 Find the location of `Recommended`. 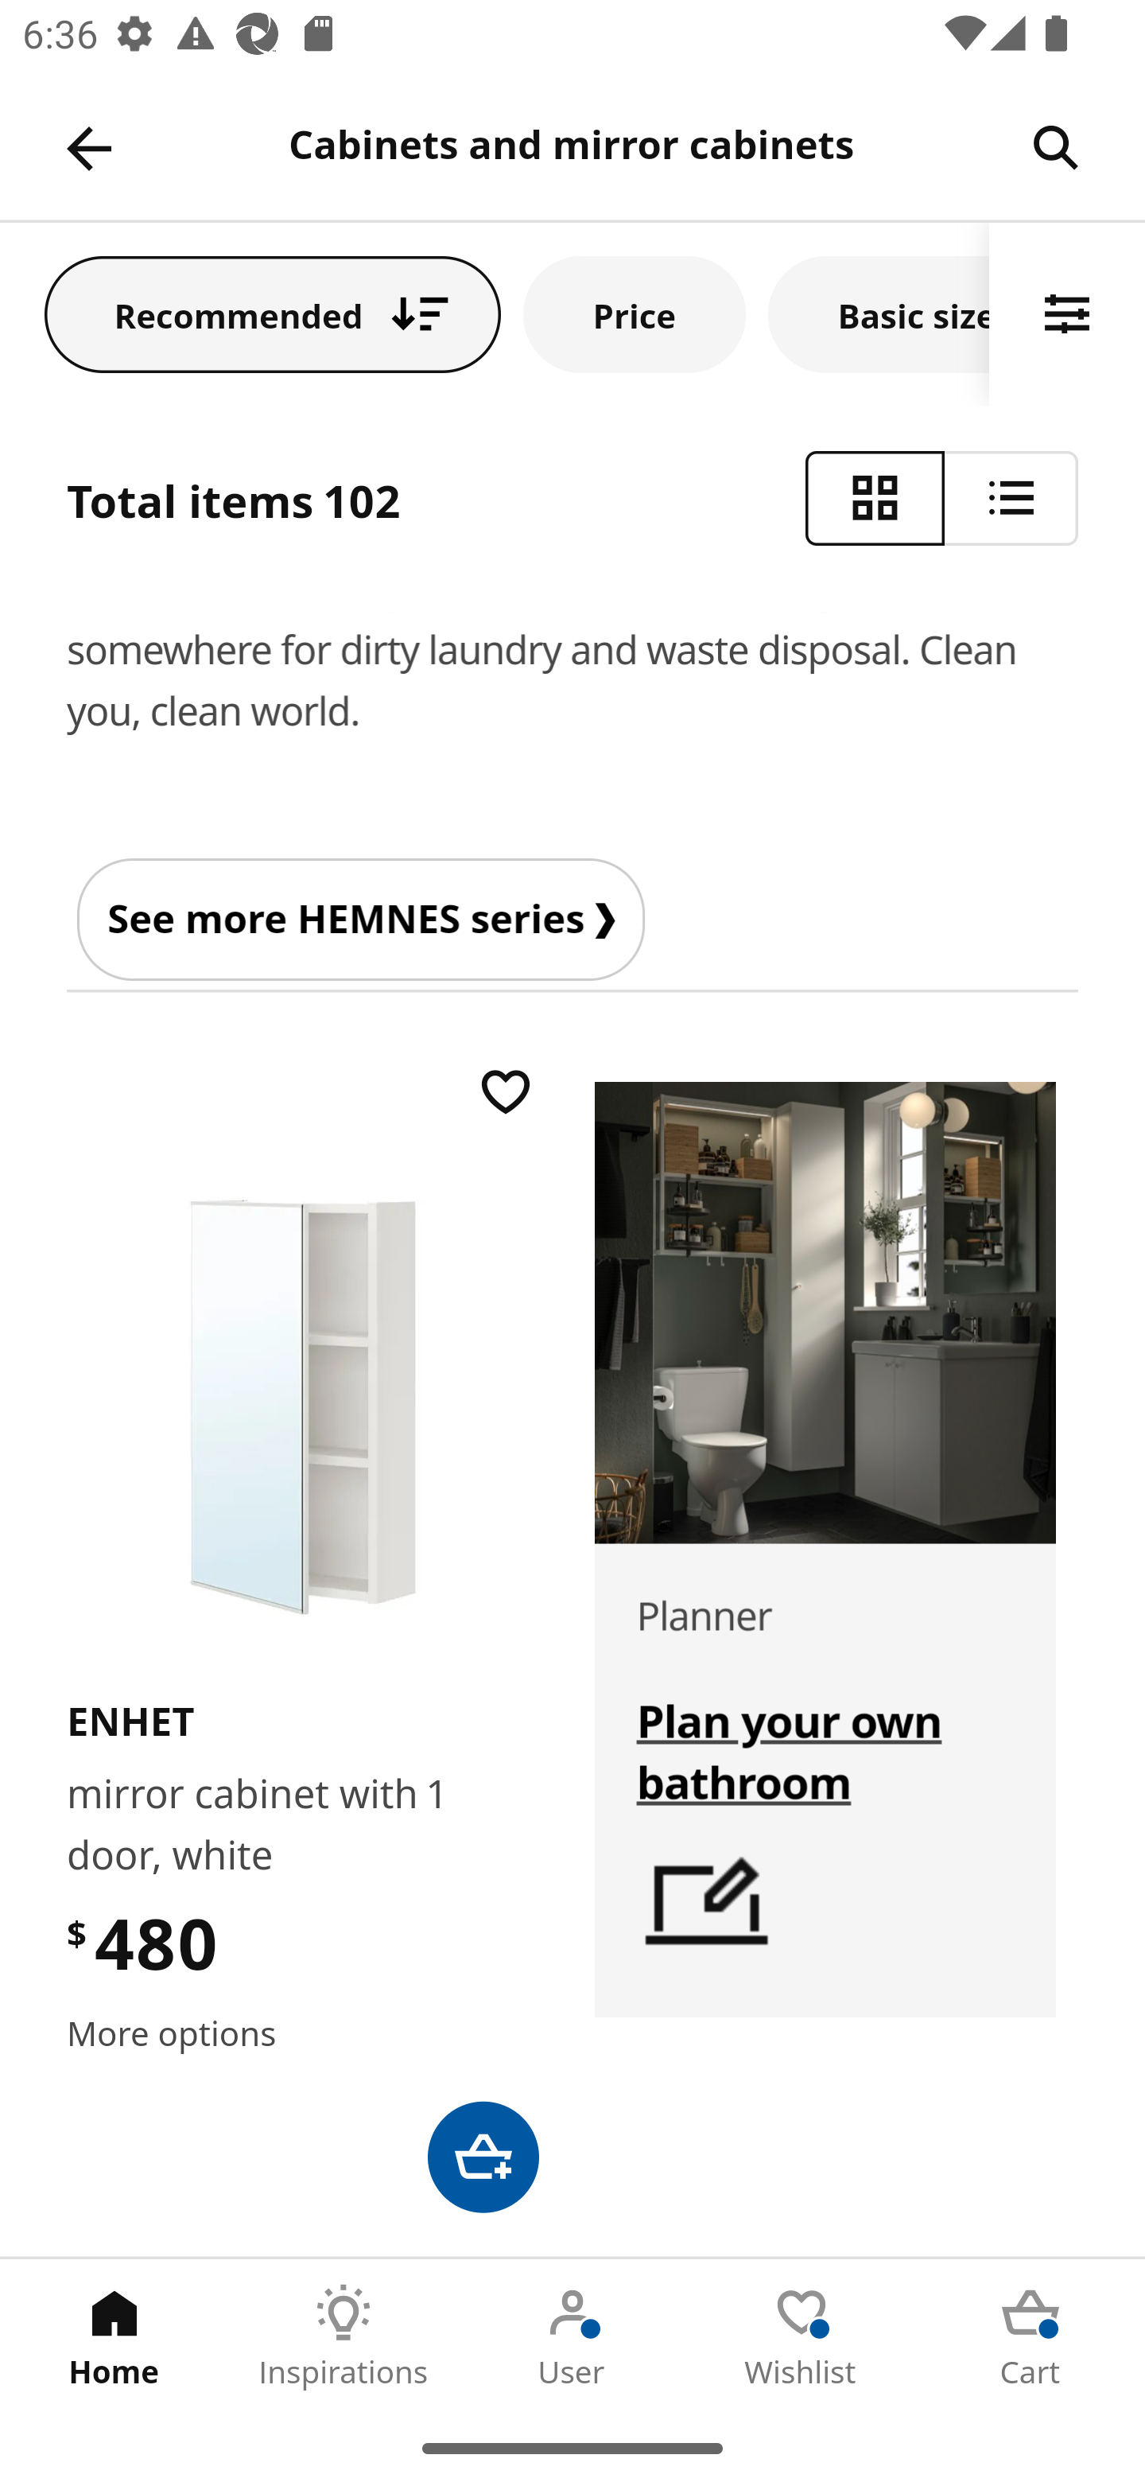

Recommended is located at coordinates (273, 313).